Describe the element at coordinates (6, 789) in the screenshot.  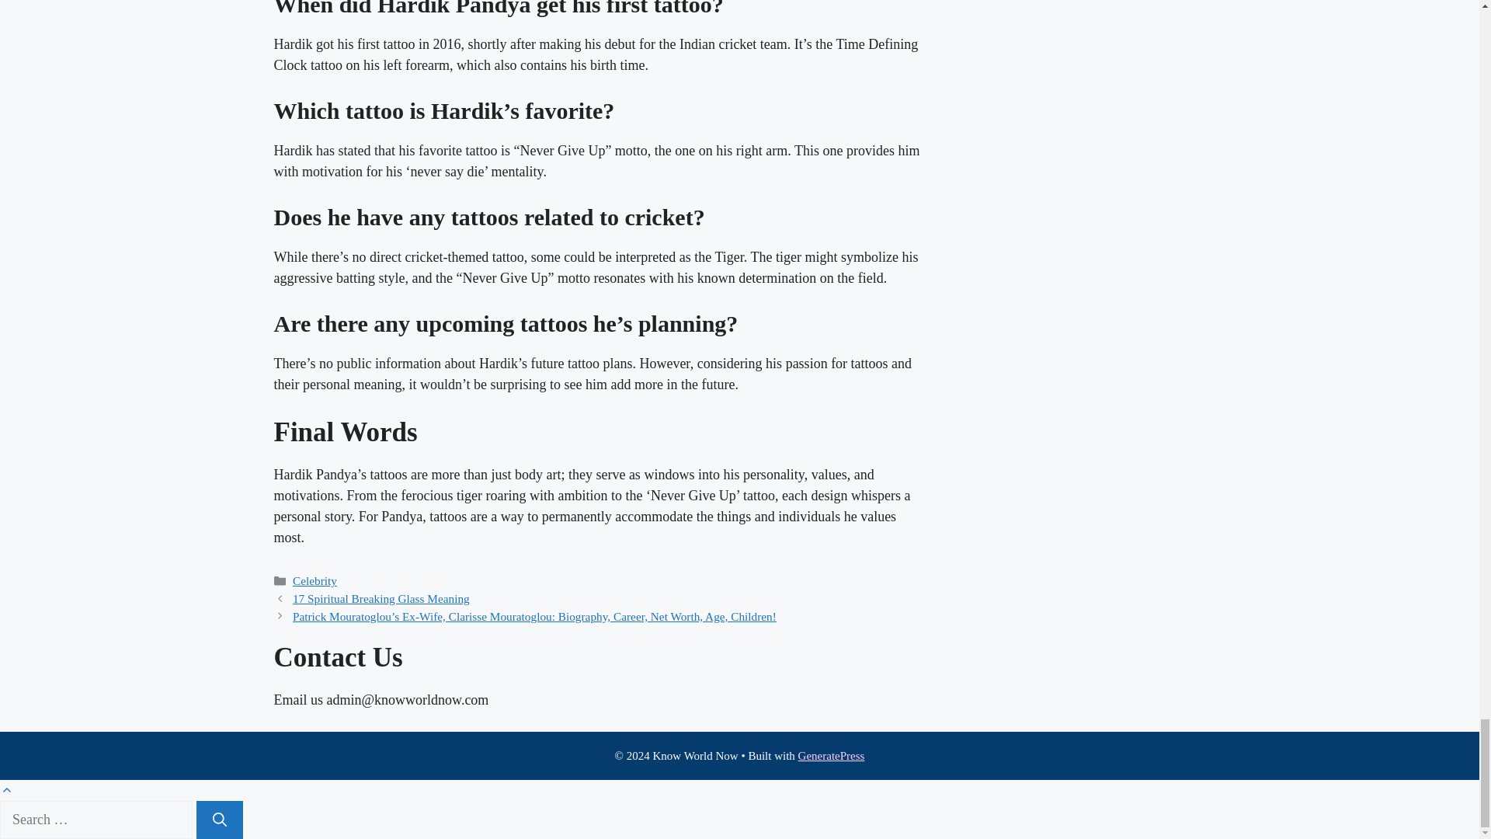
I see `Scroll back to top` at that location.